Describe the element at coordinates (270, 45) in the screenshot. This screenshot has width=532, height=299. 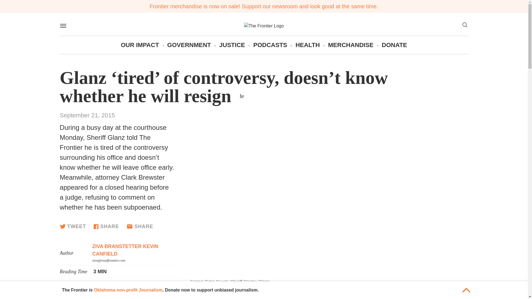
I see `PODCASTS` at that location.